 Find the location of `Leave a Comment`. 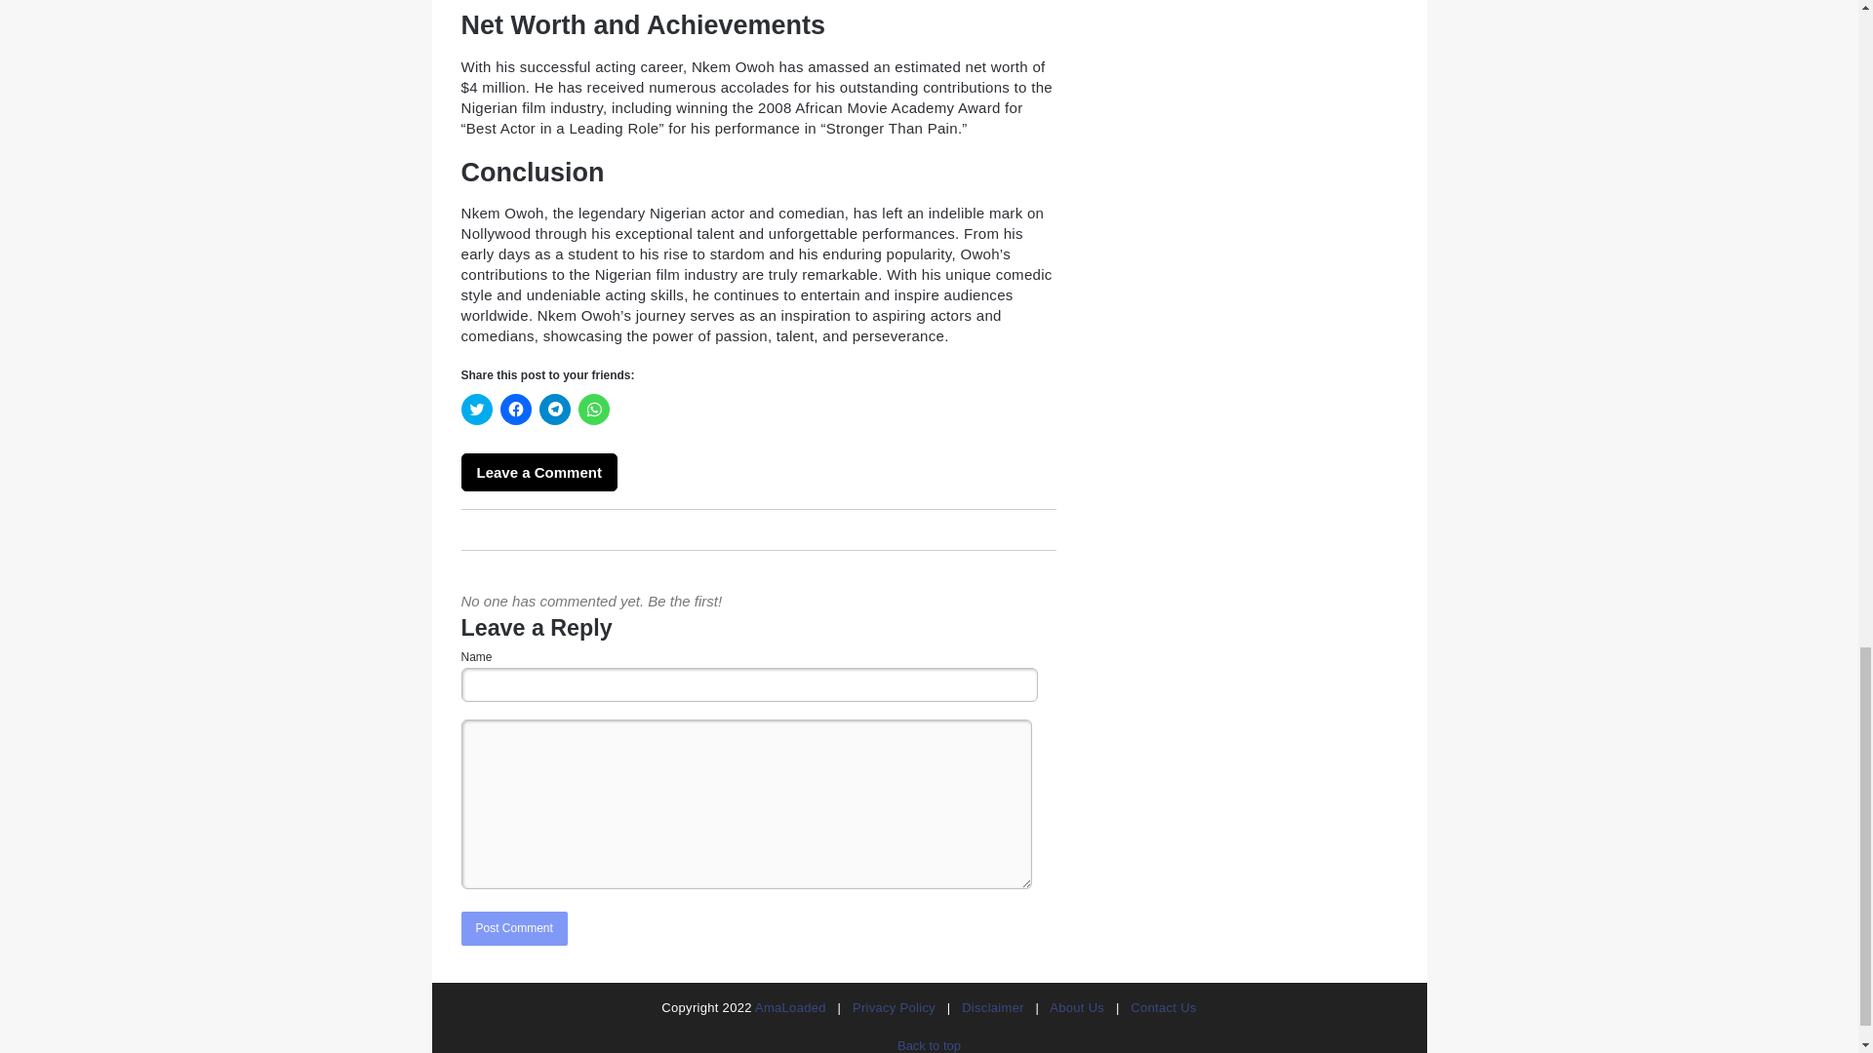

Leave a Comment is located at coordinates (538, 472).